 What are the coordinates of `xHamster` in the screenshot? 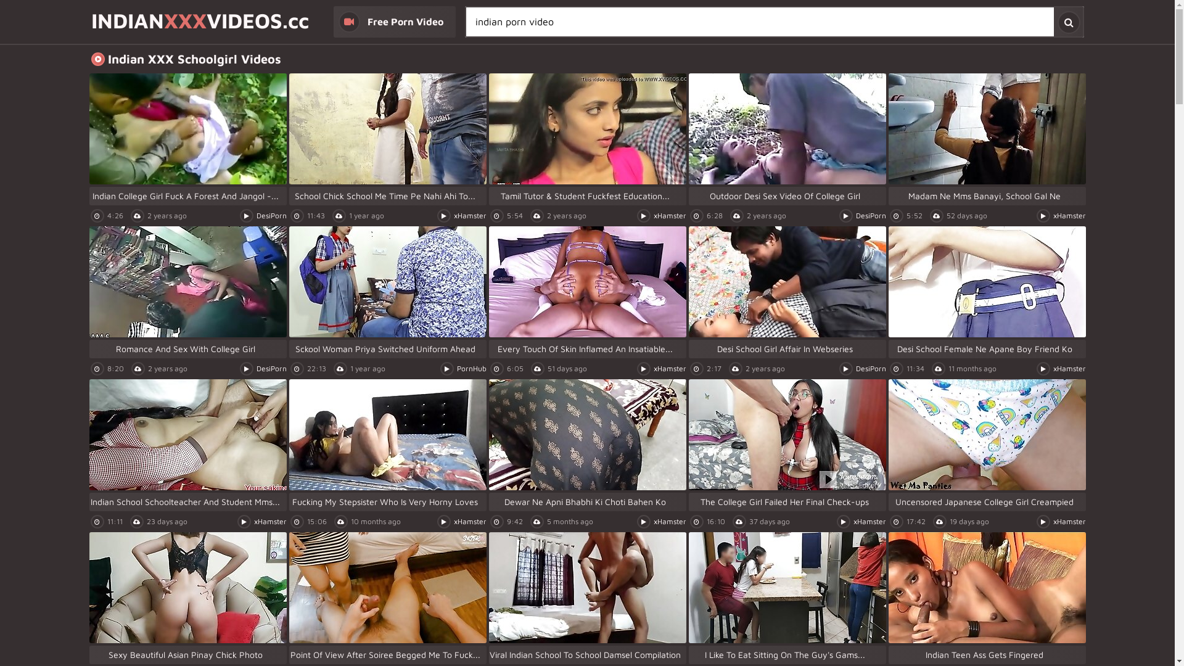 It's located at (670, 216).